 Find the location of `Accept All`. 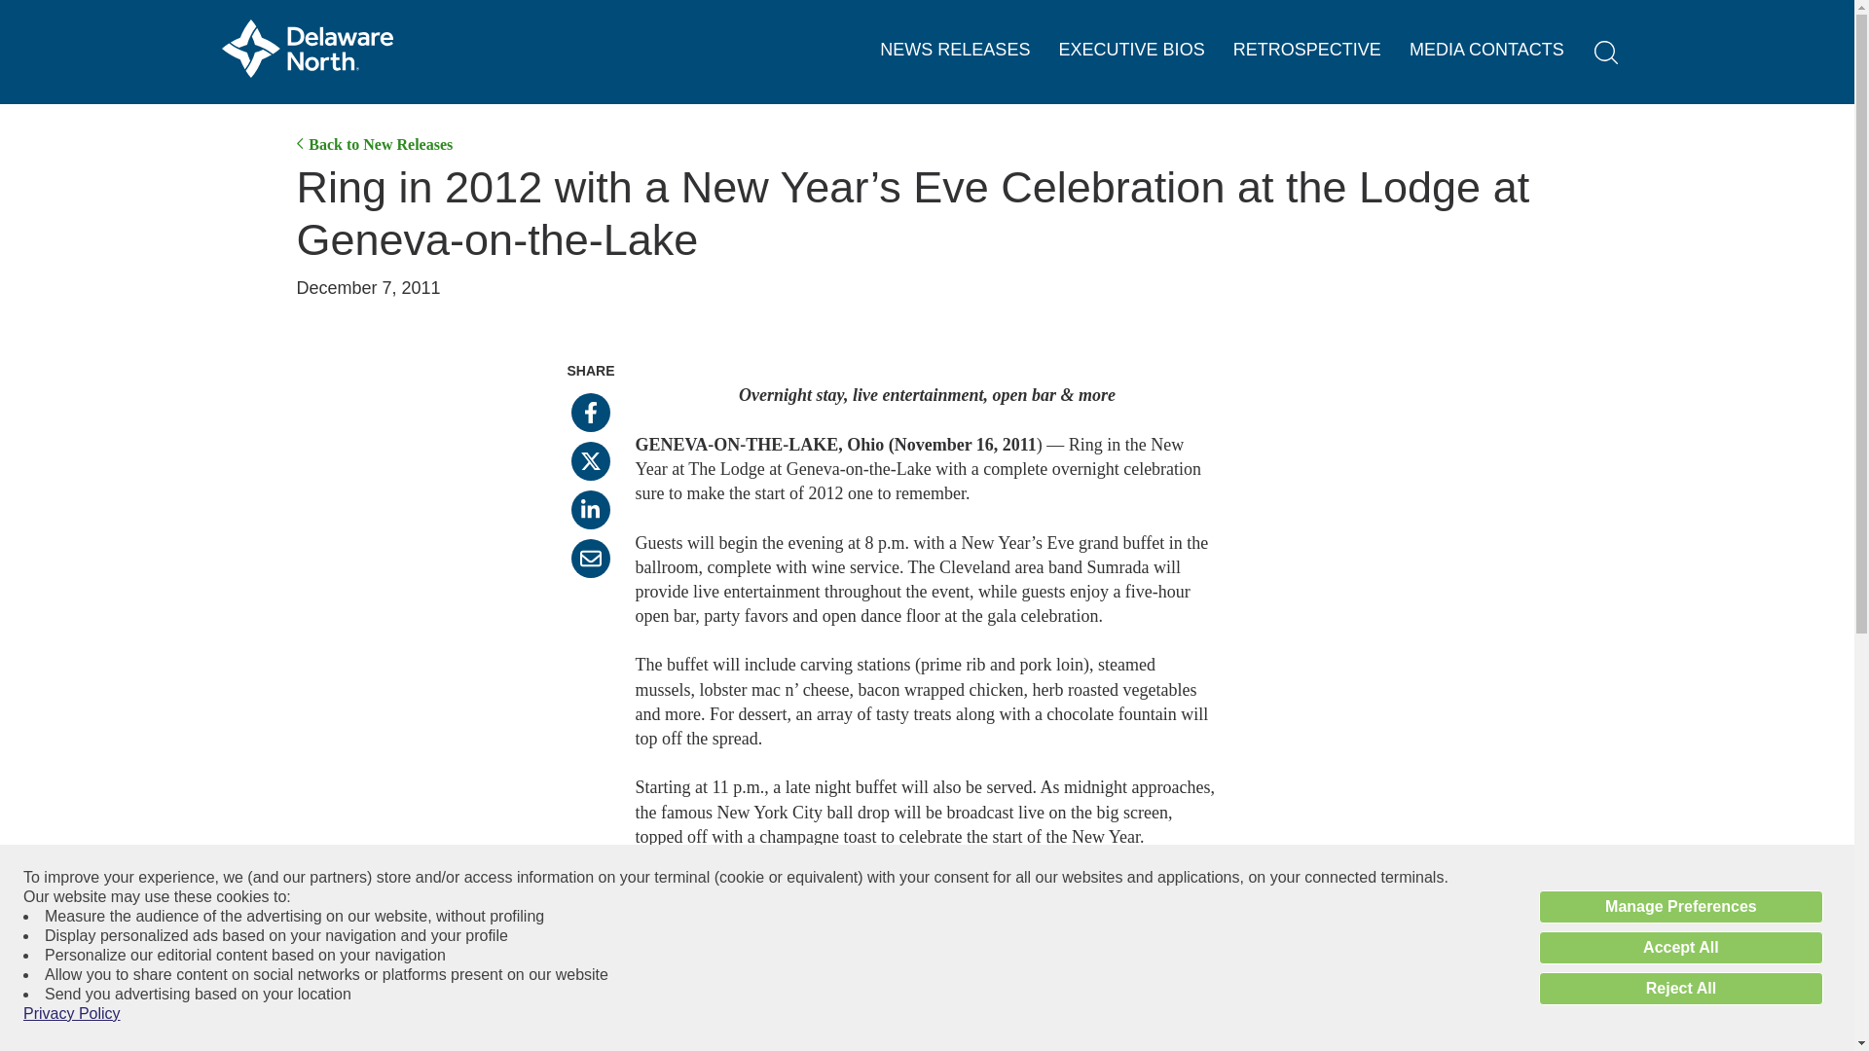

Accept All is located at coordinates (1680, 948).